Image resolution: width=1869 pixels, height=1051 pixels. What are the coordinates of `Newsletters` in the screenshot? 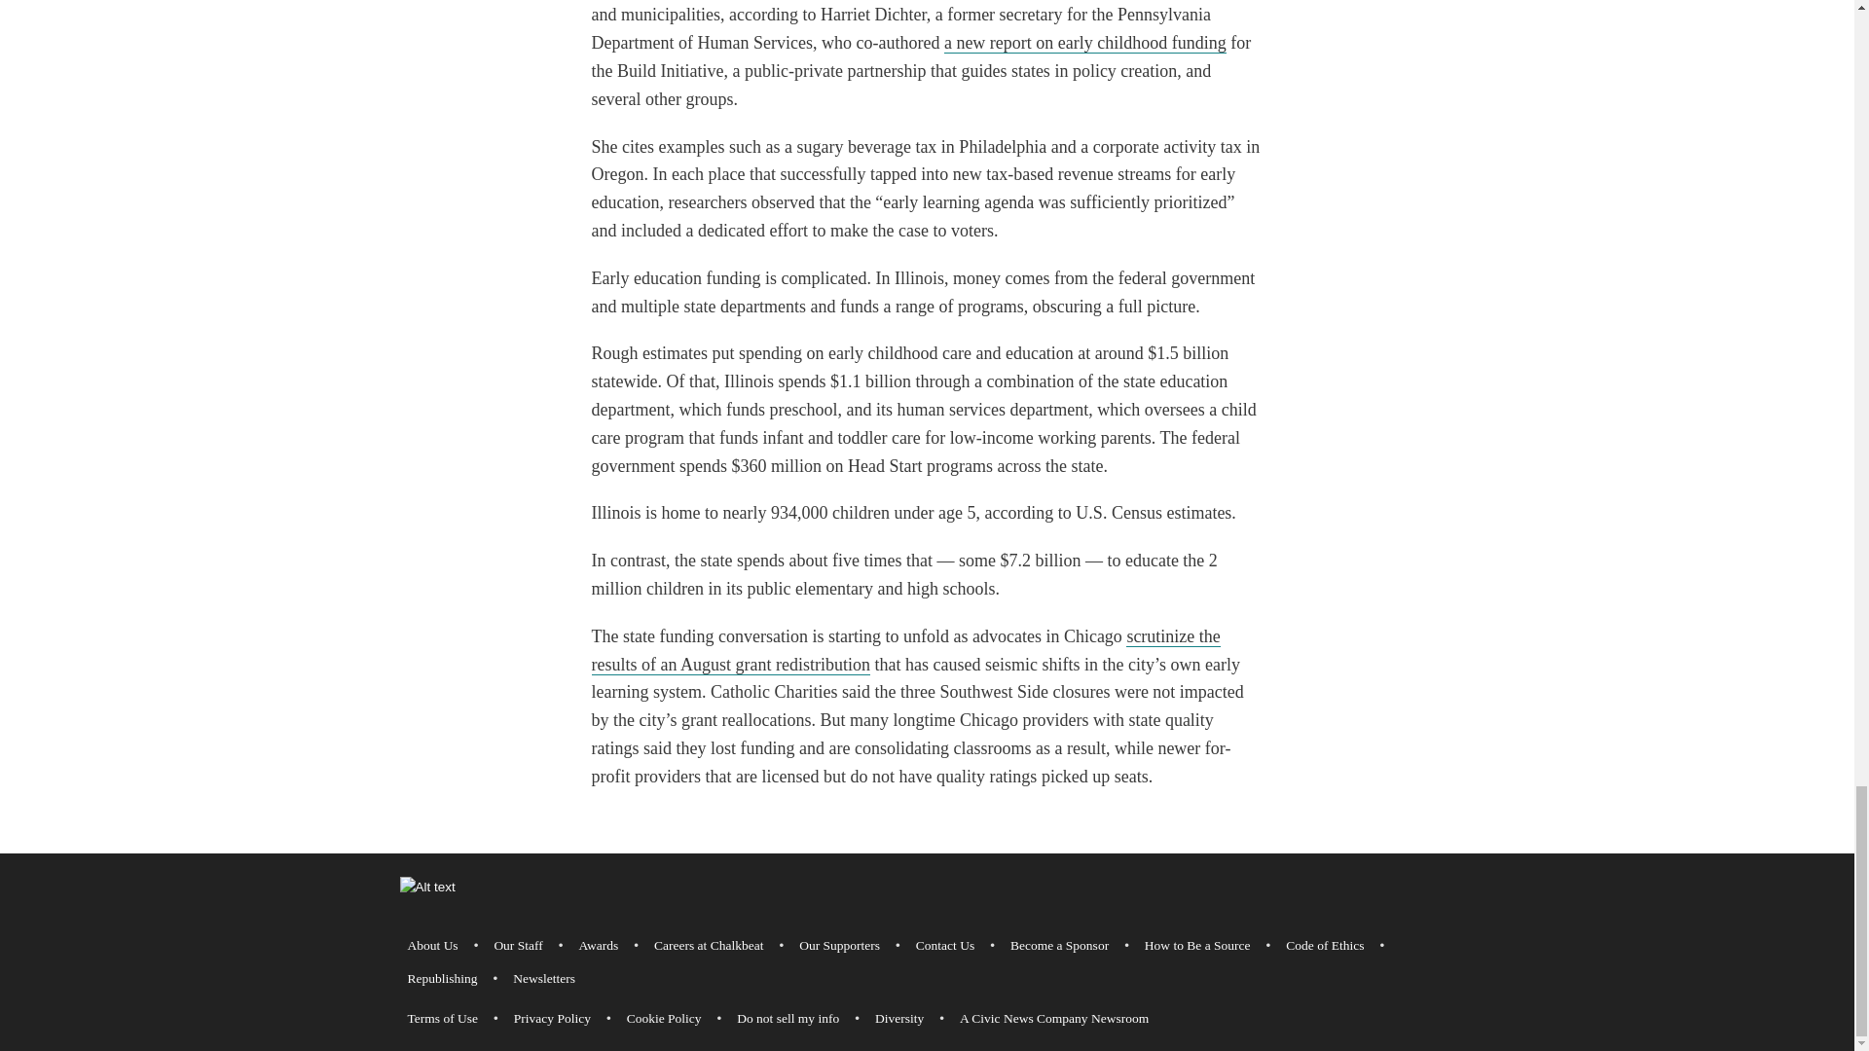 It's located at (543, 979).